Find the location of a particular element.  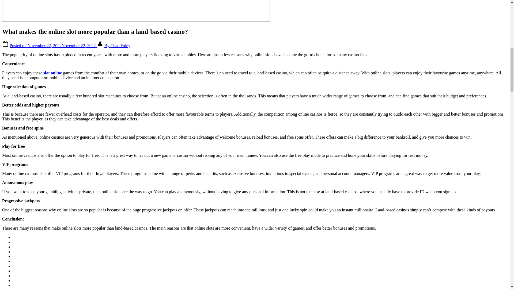

Posted on November 22, 2022November 22, 2022 is located at coordinates (53, 45).